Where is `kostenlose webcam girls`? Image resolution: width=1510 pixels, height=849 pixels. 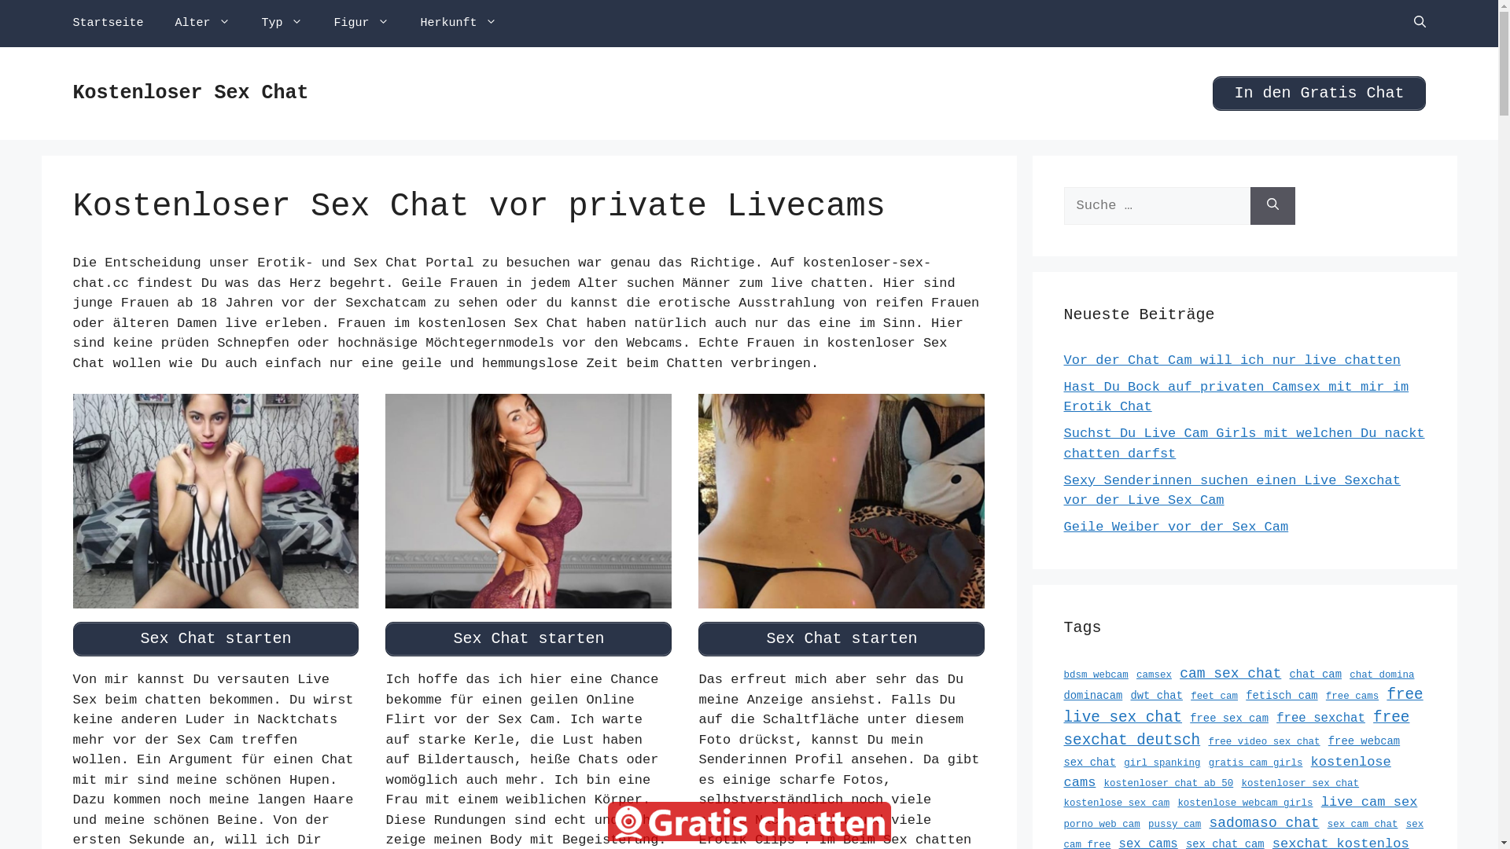
kostenlose webcam girls is located at coordinates (1245, 803).